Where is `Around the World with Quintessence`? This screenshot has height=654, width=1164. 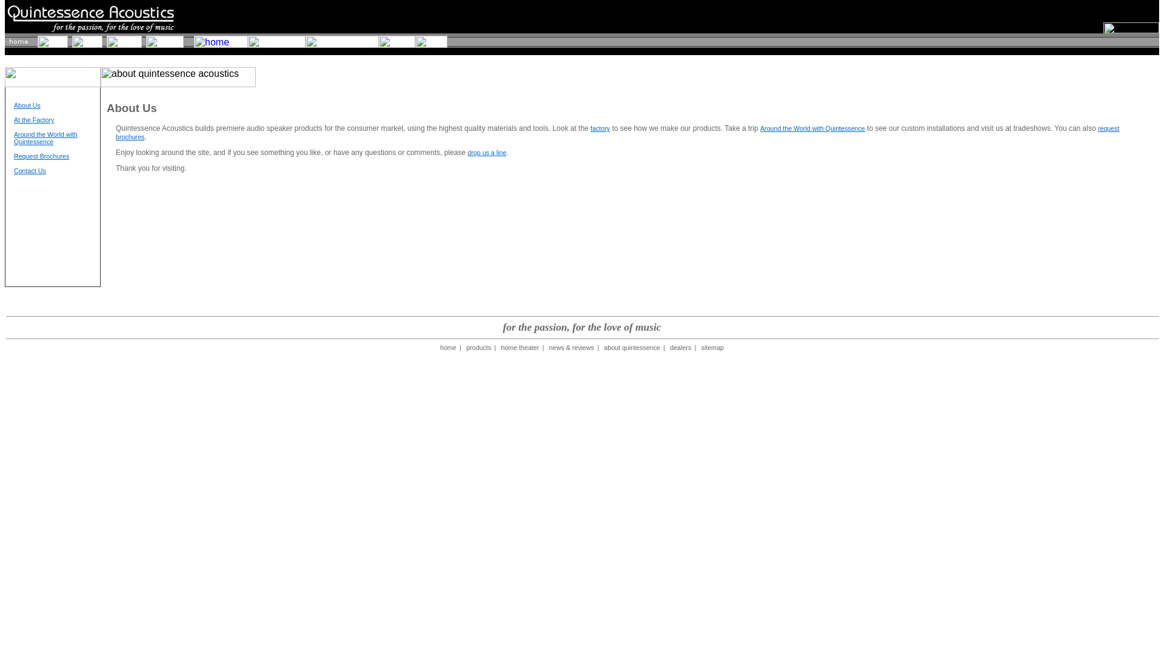
Around the World with Quintessence is located at coordinates (812, 128).